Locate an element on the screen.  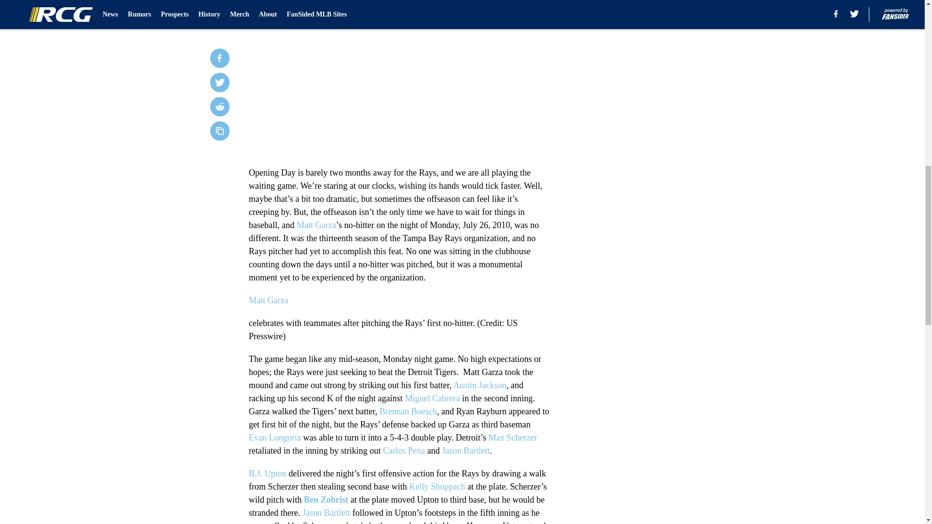
Matt Garza is located at coordinates (268, 300).